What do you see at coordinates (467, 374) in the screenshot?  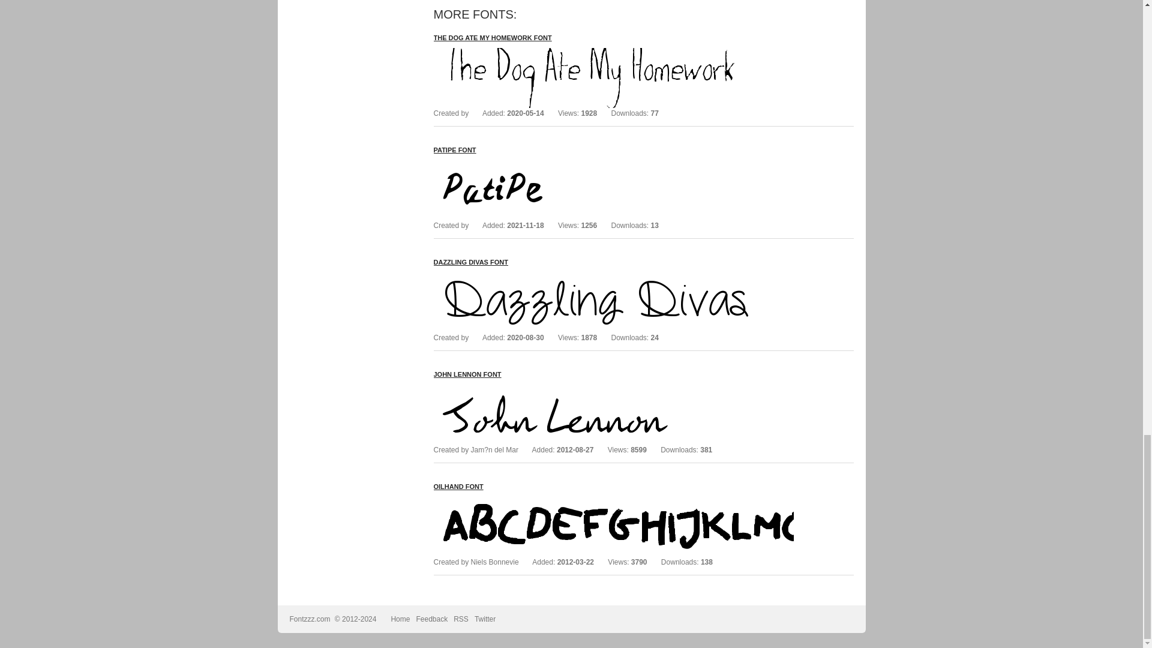 I see `John Lennon font` at bounding box center [467, 374].